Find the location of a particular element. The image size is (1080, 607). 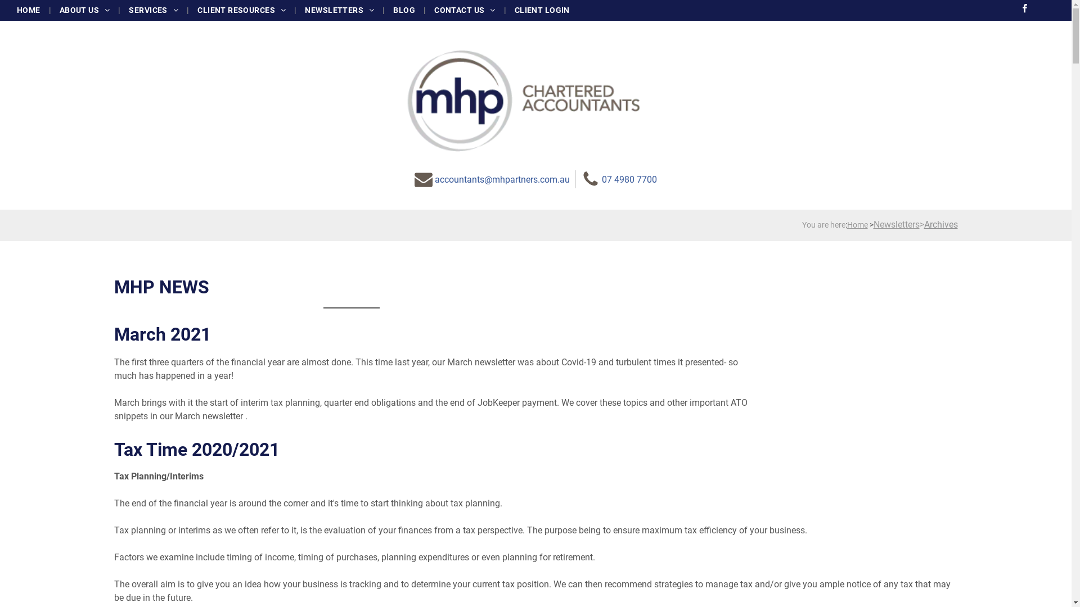

Newsletters is located at coordinates (896, 225).